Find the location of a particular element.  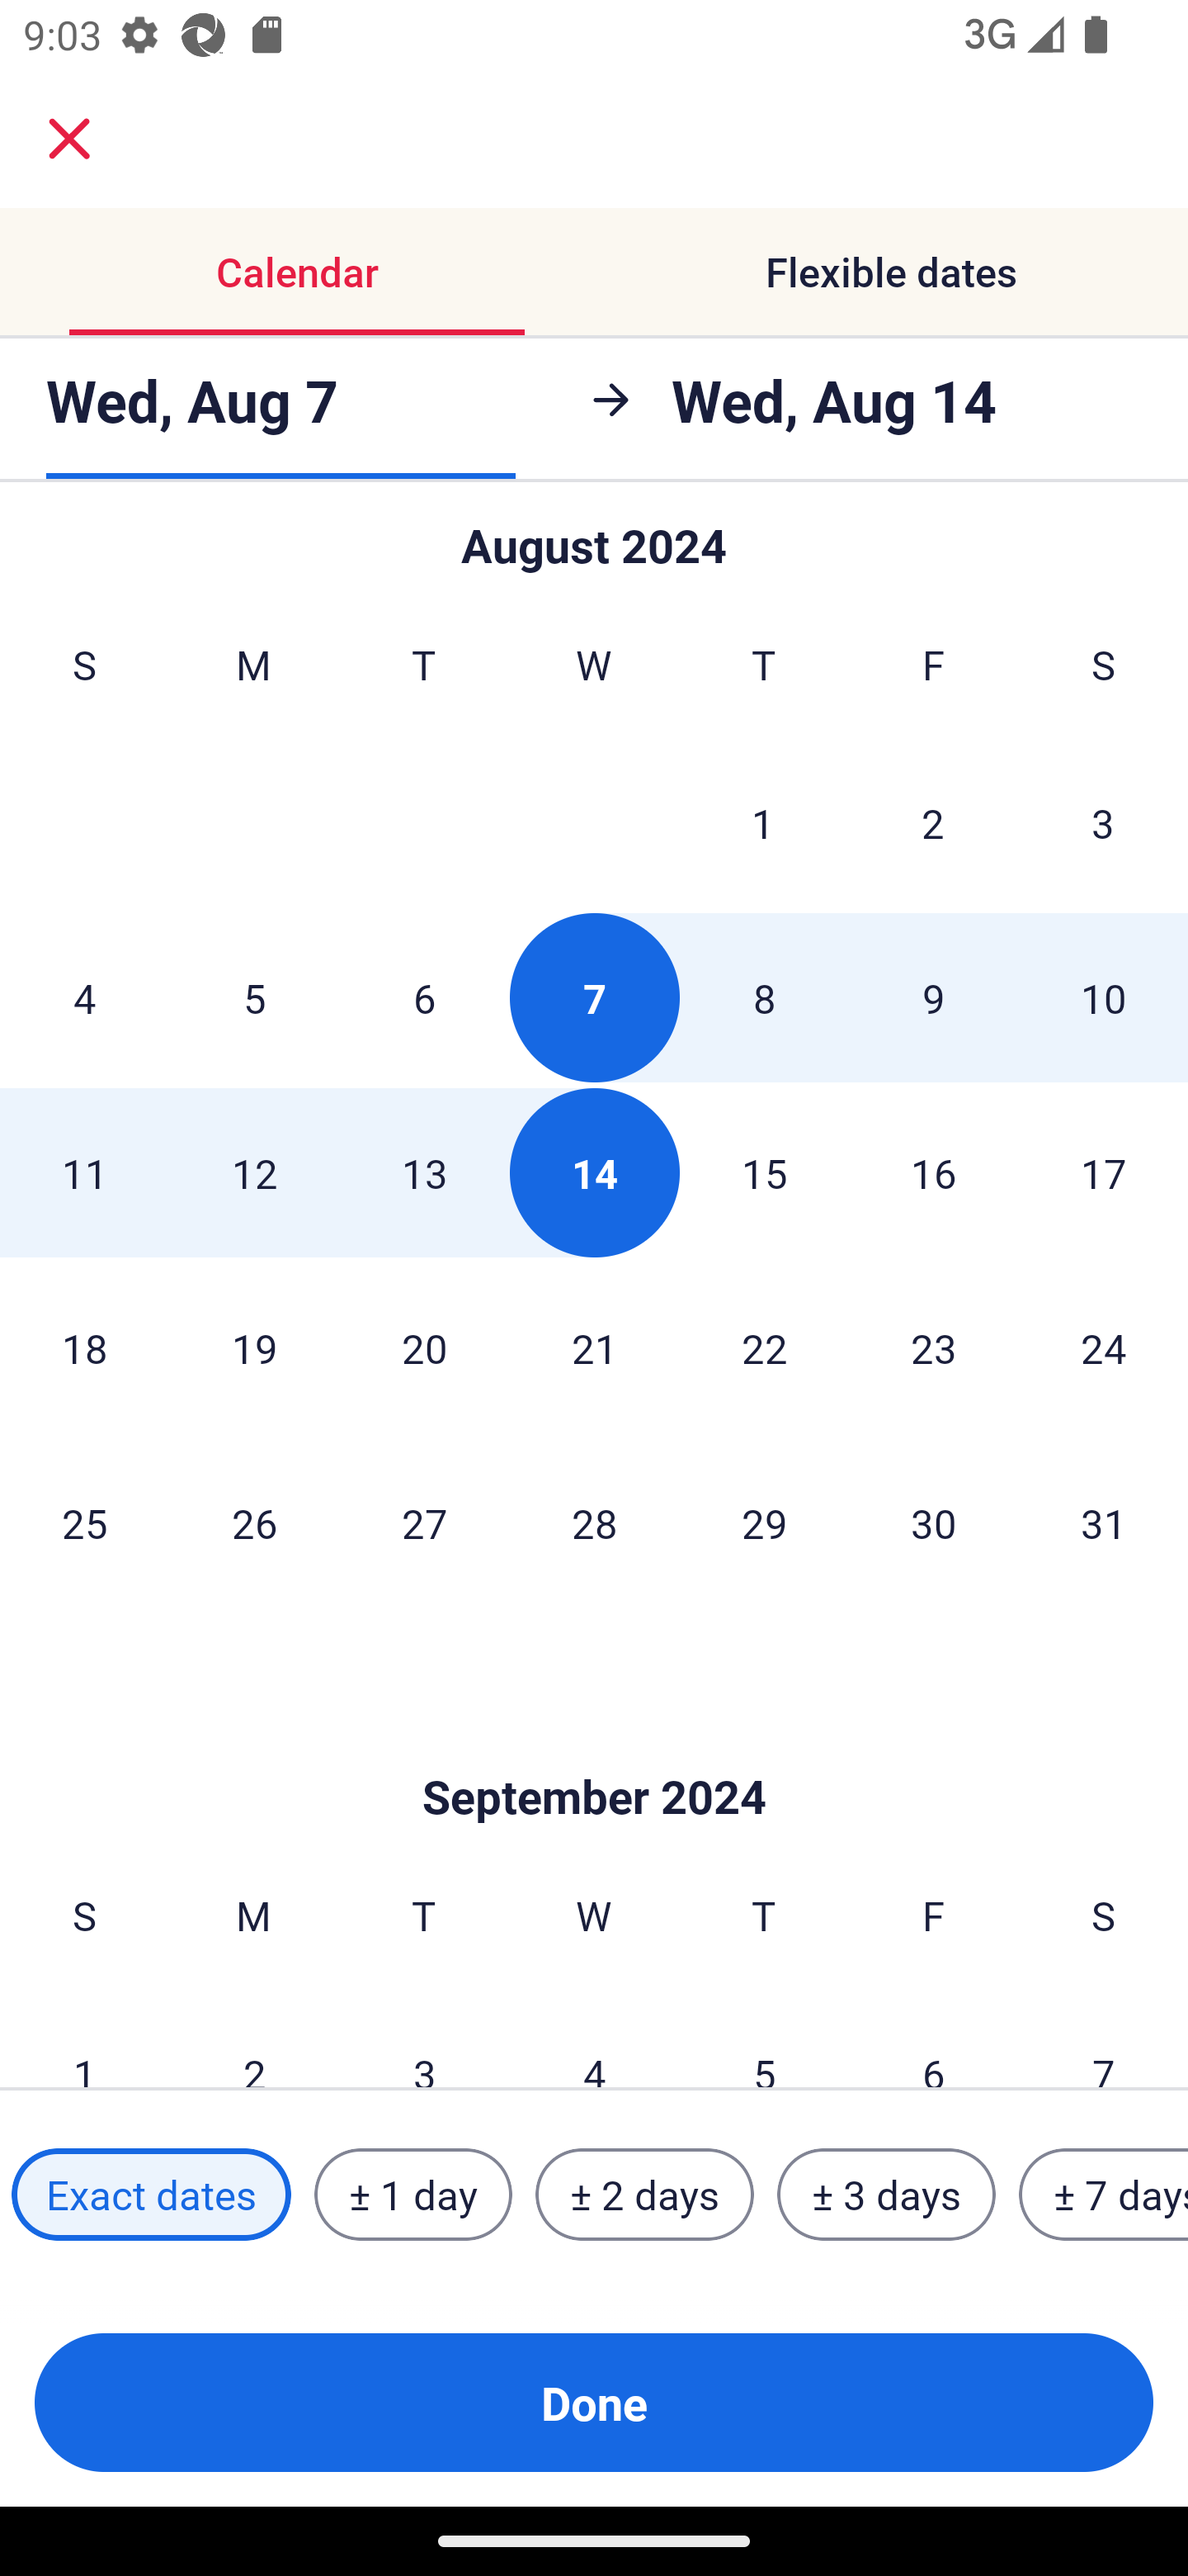

Flexible dates is located at coordinates (891, 271).